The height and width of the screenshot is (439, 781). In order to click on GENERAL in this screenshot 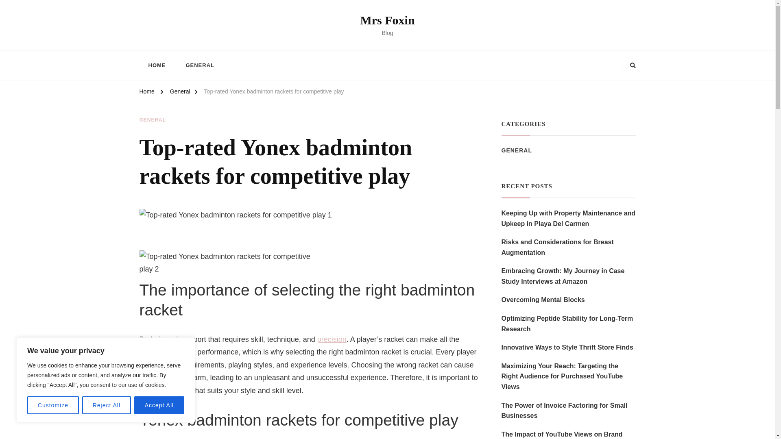, I will do `click(199, 65)`.